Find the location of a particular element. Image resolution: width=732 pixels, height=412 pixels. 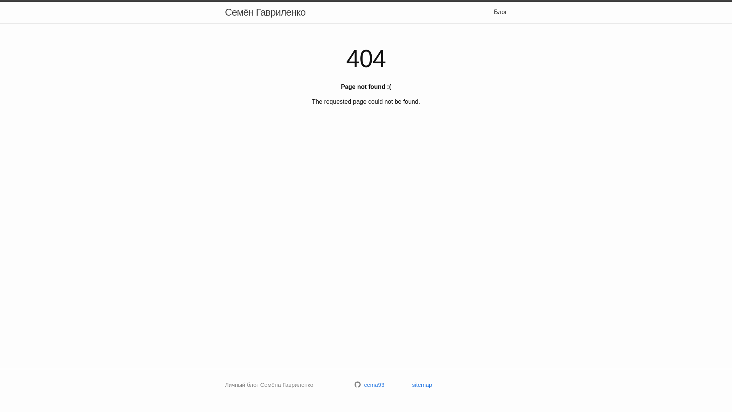

cema93 is located at coordinates (370, 385).